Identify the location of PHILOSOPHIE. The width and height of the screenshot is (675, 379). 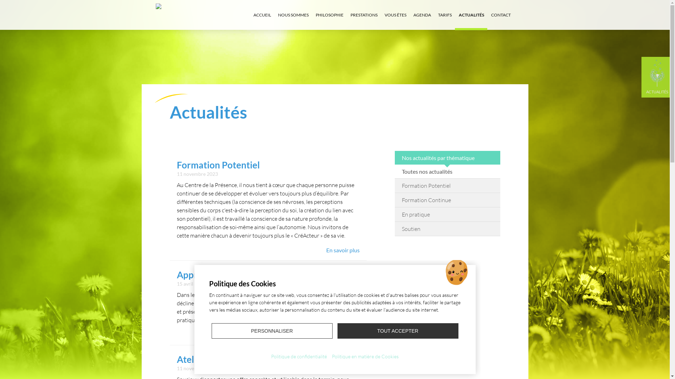
(330, 15).